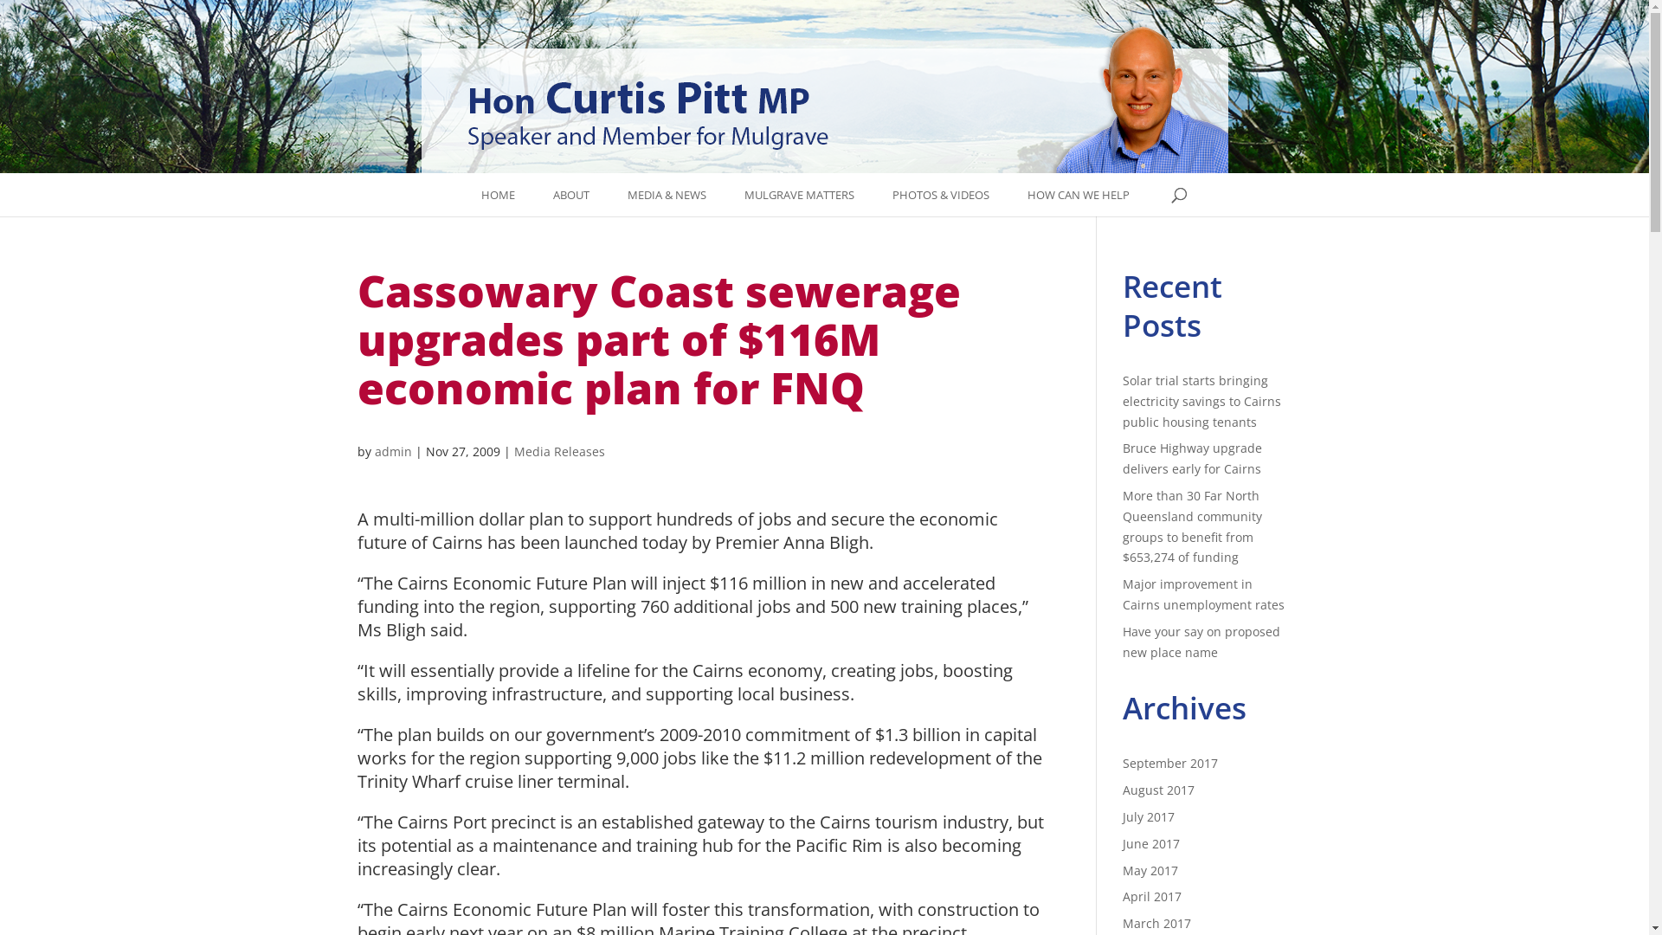  I want to click on March 2017, so click(1156, 923).